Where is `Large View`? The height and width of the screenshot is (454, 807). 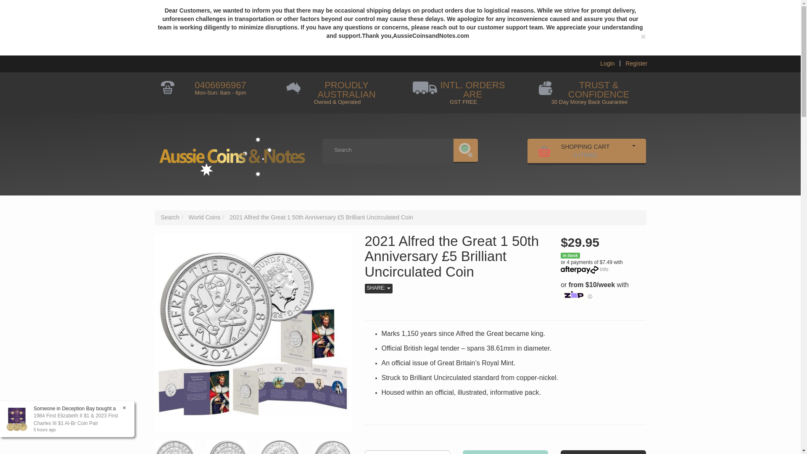 Large View is located at coordinates (575, 150).